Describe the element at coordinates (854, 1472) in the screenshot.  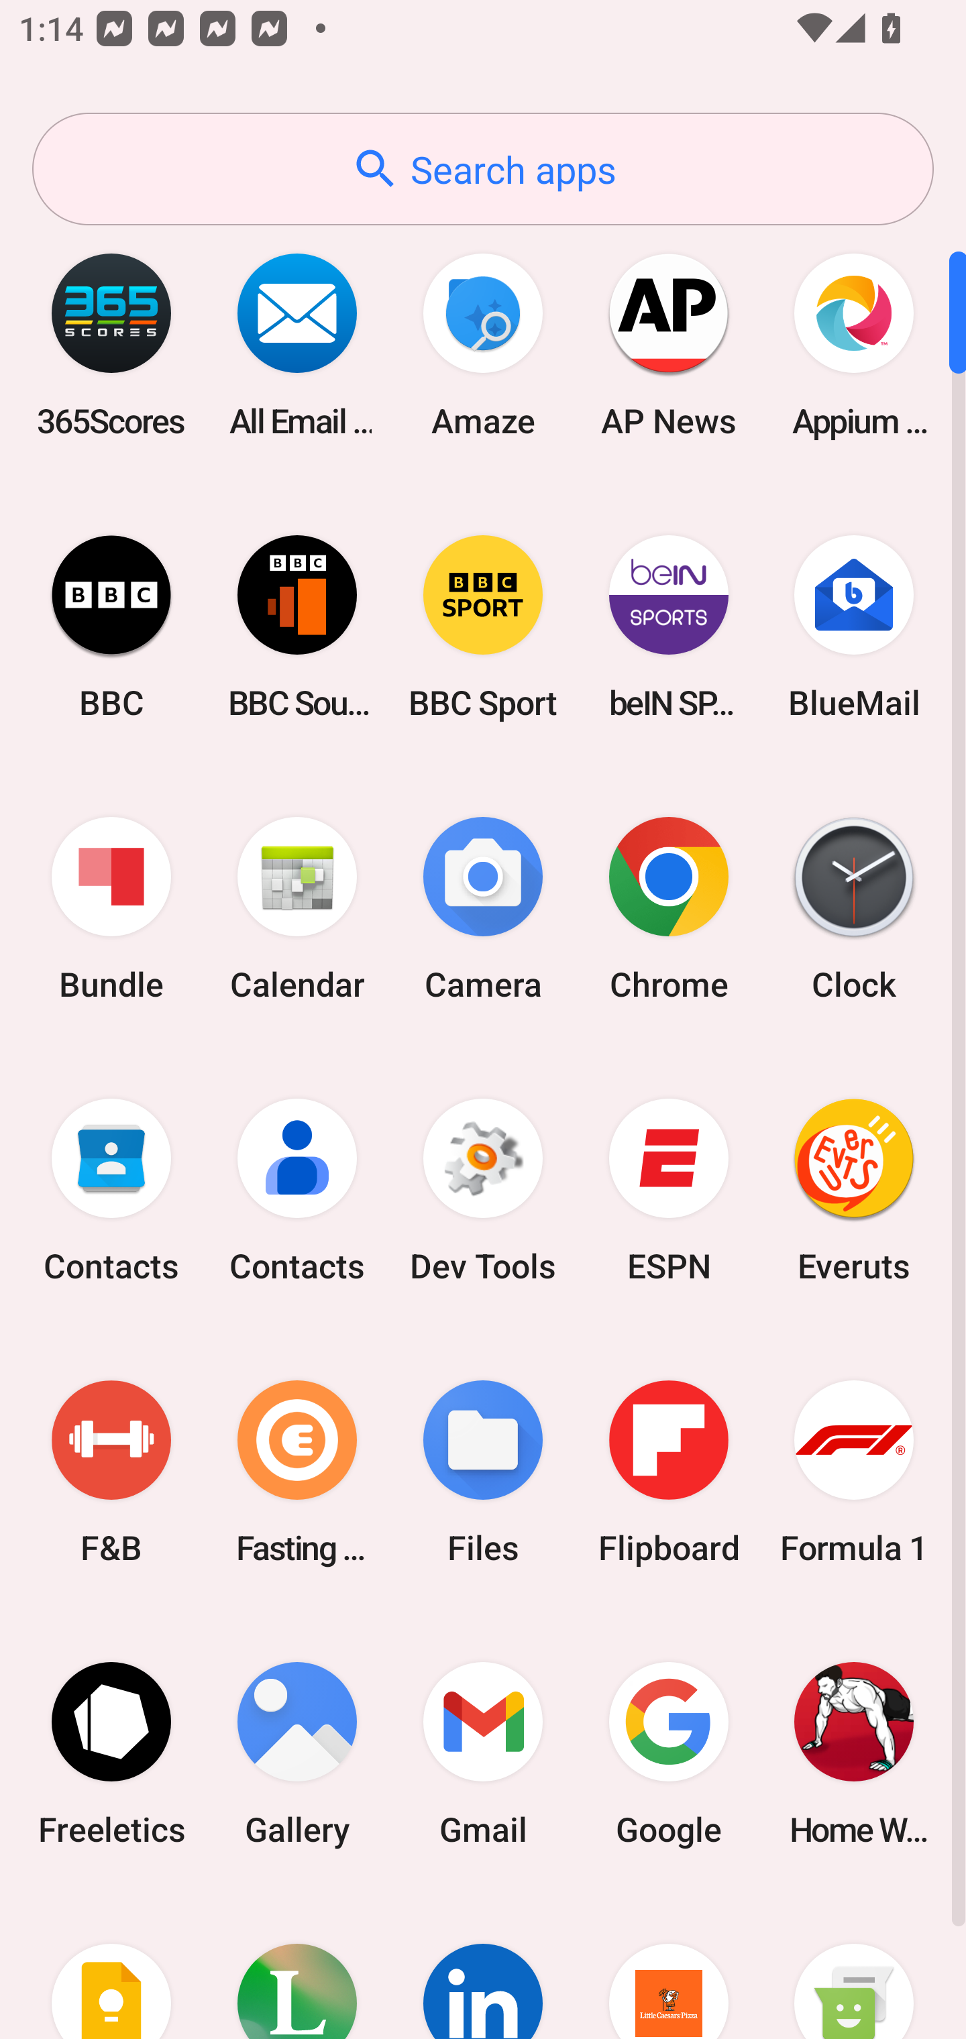
I see `Formula 1` at that location.